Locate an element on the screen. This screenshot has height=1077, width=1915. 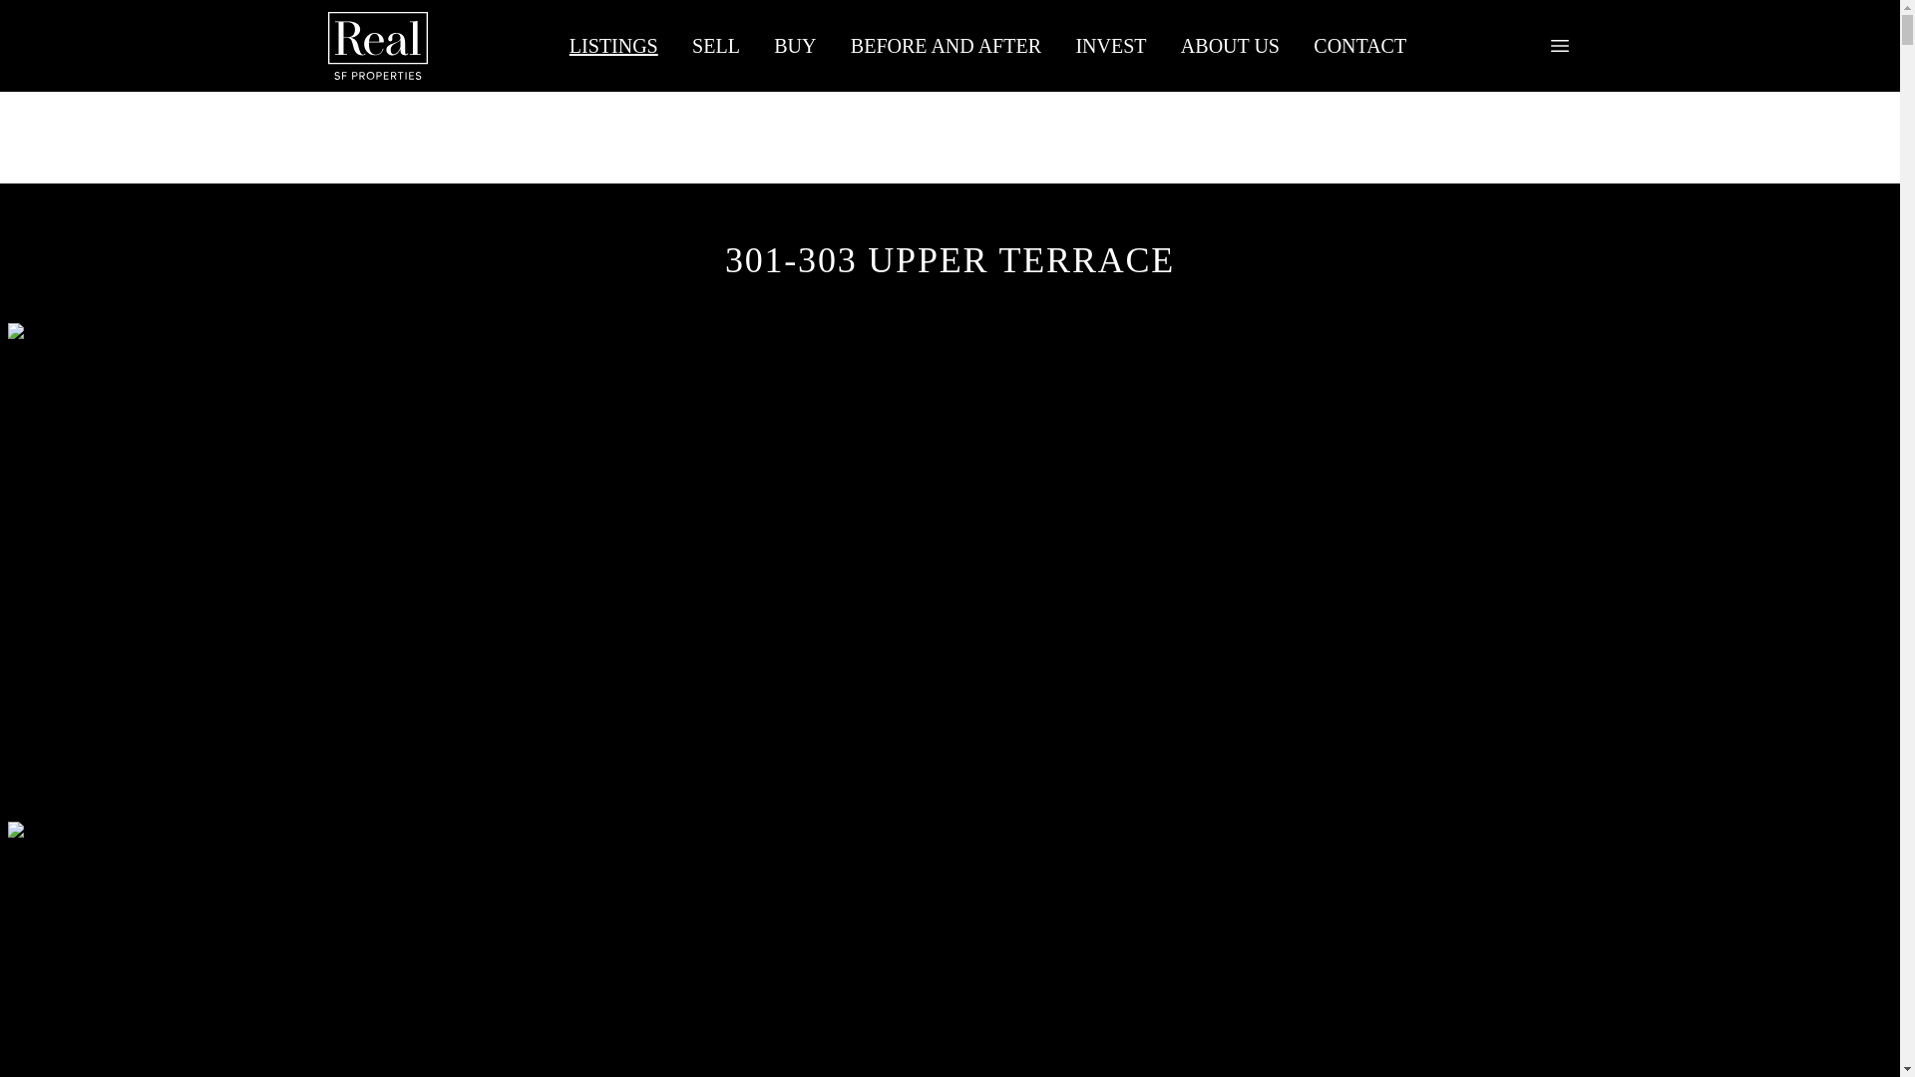
LISTINGS is located at coordinates (613, 46).